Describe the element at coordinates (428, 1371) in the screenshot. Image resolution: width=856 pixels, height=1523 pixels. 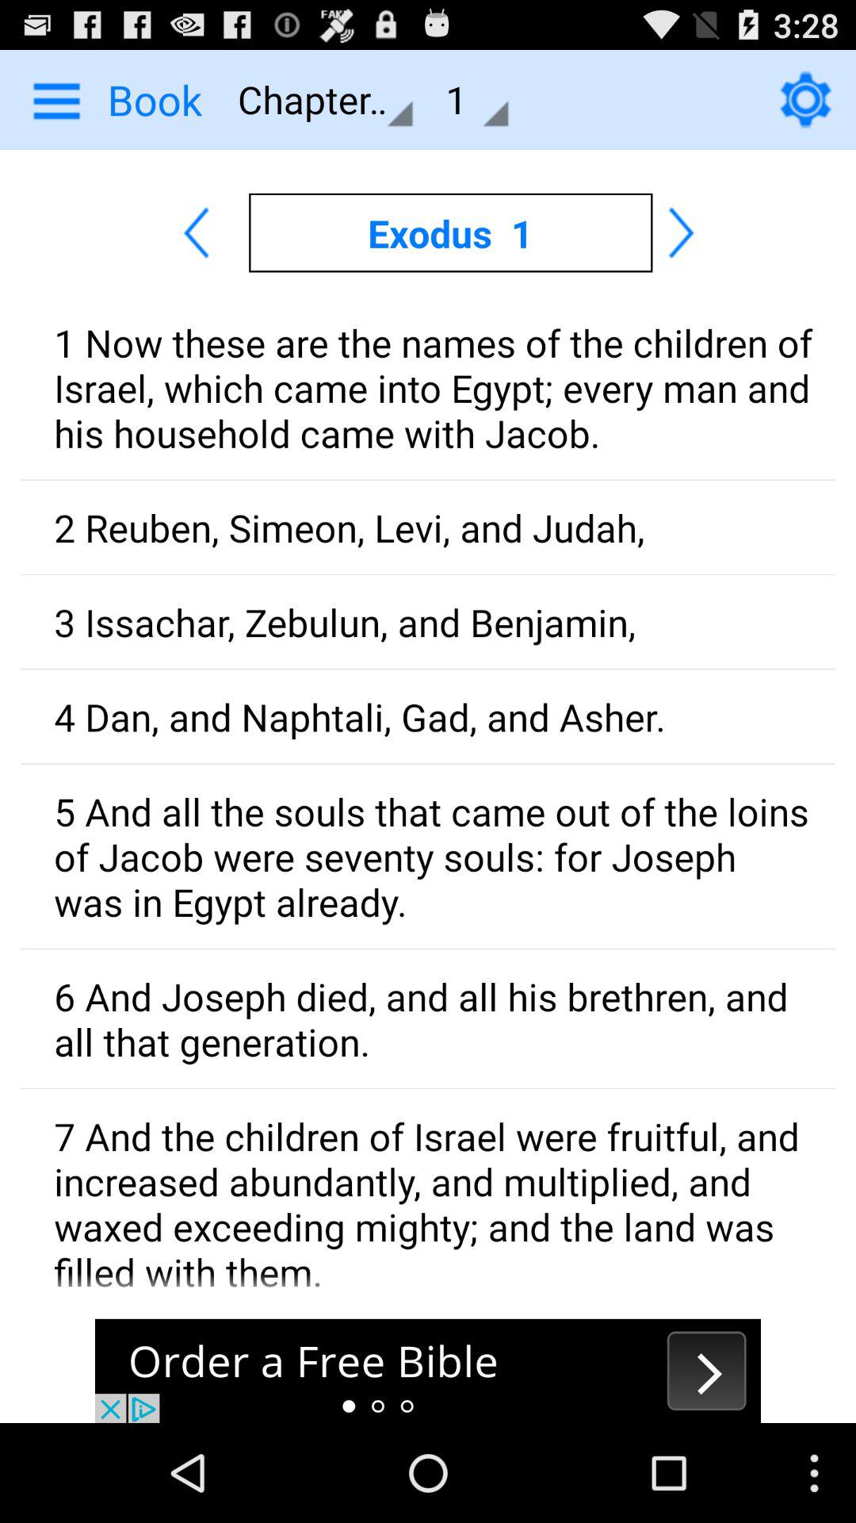
I see `order a free bible` at that location.